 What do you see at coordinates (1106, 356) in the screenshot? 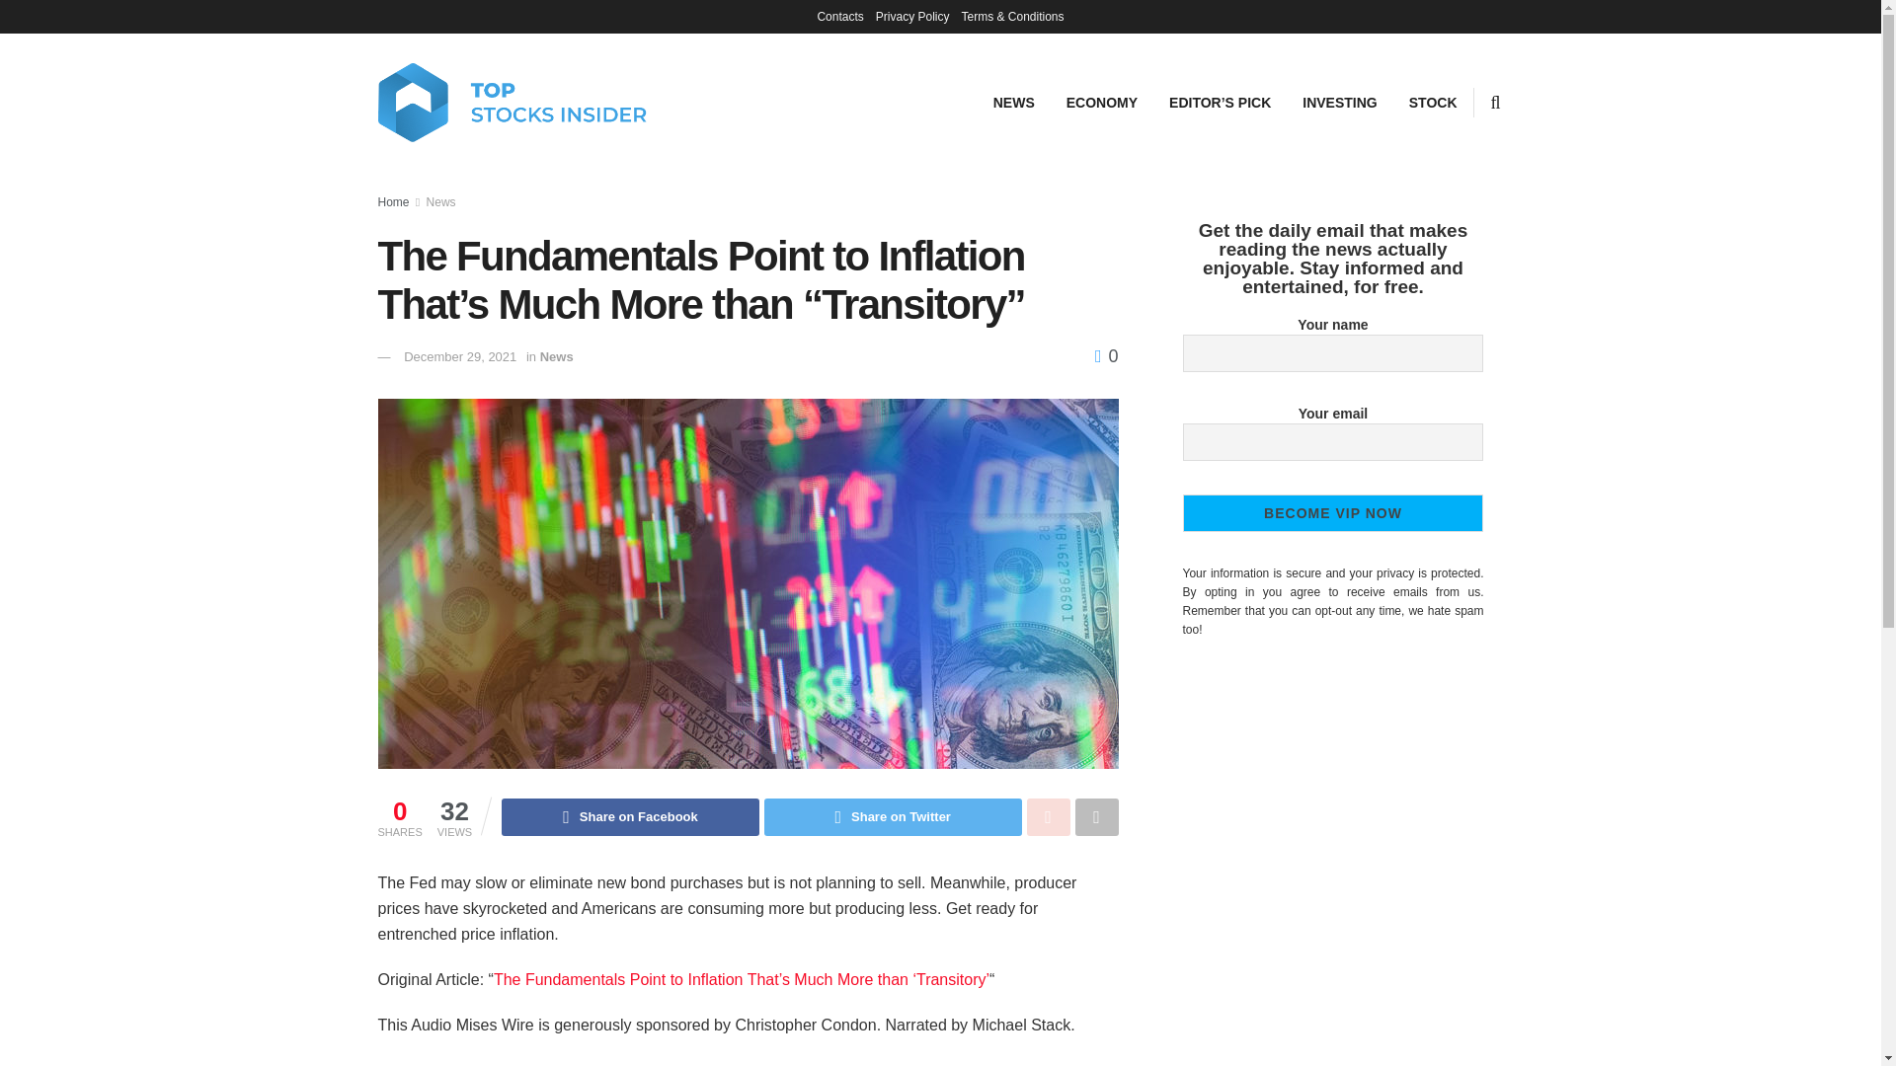
I see `0` at bounding box center [1106, 356].